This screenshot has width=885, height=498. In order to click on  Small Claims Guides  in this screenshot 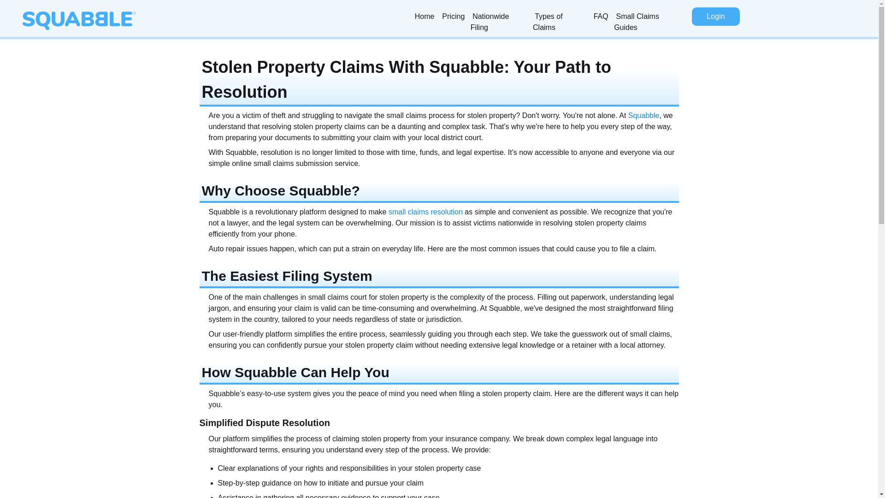, I will do `click(649, 22)`.